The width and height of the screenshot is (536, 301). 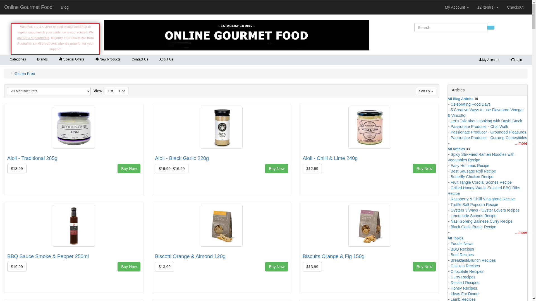 I want to click on Butterfly Chicken Recipe, so click(x=472, y=176).